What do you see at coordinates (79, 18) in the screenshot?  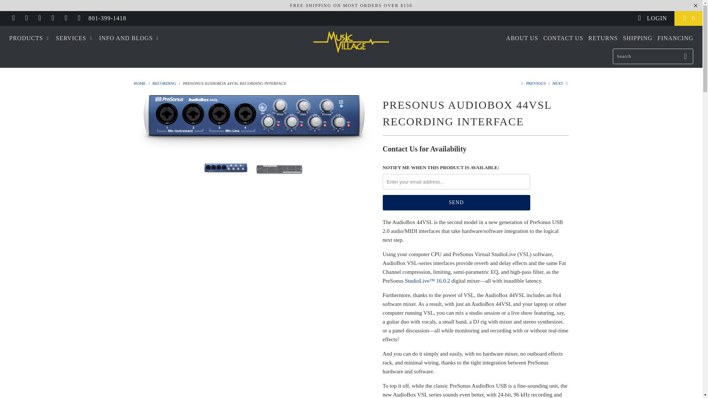 I see `Email Music Village USA` at bounding box center [79, 18].